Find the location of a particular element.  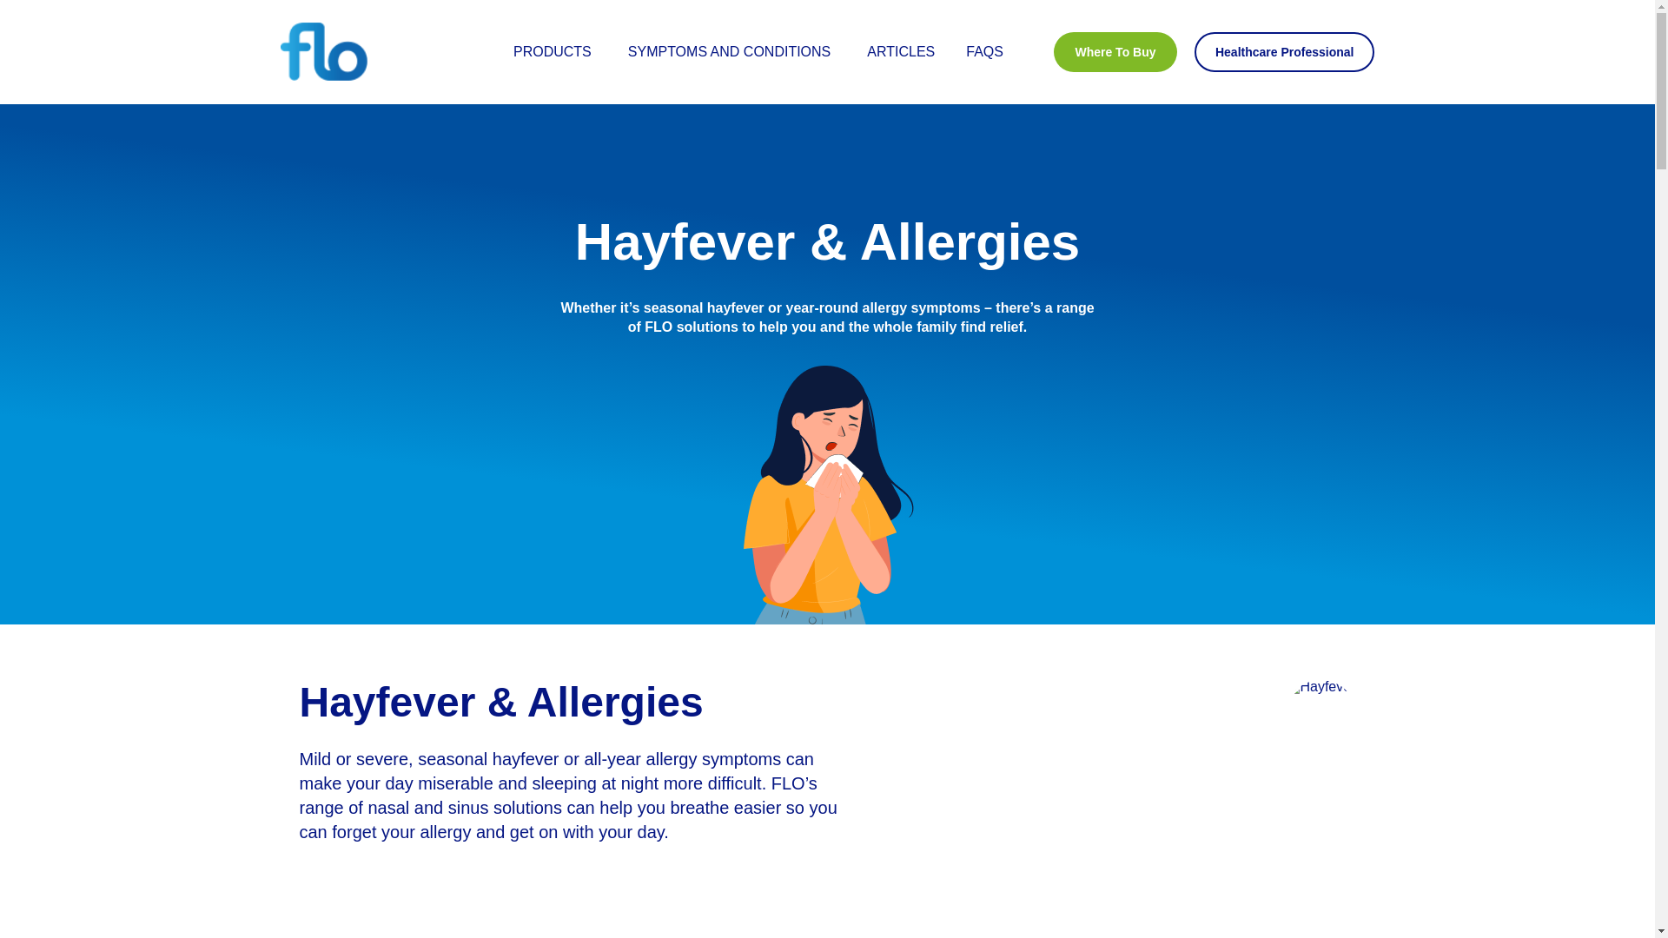

Where To Buy is located at coordinates (1115, 52).